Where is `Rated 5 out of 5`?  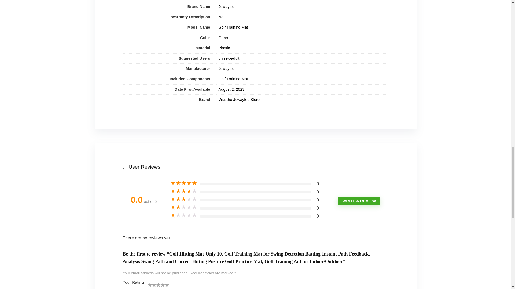
Rated 5 out of 5 is located at coordinates (184, 183).